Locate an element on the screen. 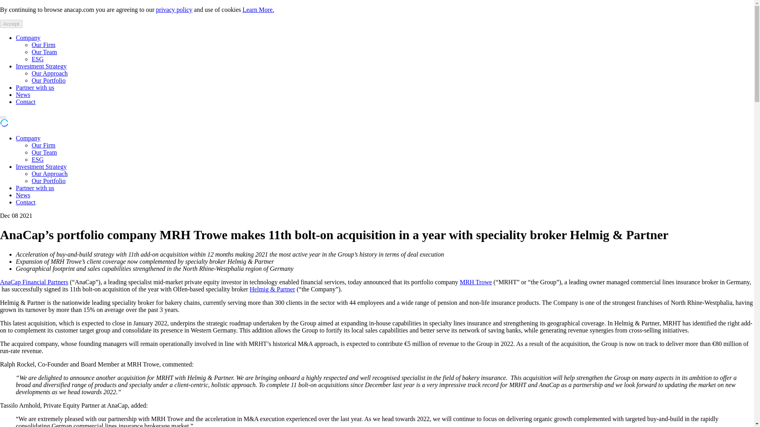  Our Firm is located at coordinates (44, 145).